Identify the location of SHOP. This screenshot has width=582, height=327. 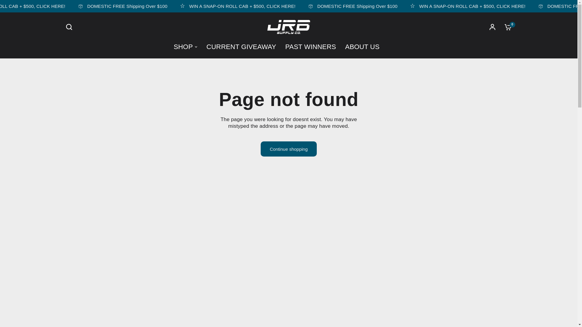
(185, 47).